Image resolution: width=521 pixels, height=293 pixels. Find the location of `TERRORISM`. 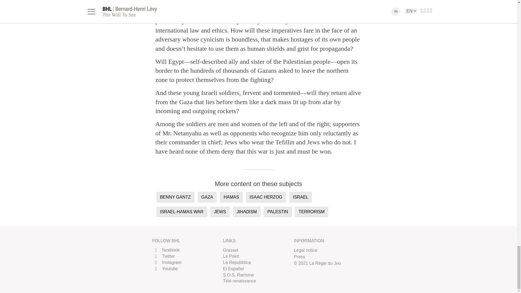

TERRORISM is located at coordinates (312, 212).